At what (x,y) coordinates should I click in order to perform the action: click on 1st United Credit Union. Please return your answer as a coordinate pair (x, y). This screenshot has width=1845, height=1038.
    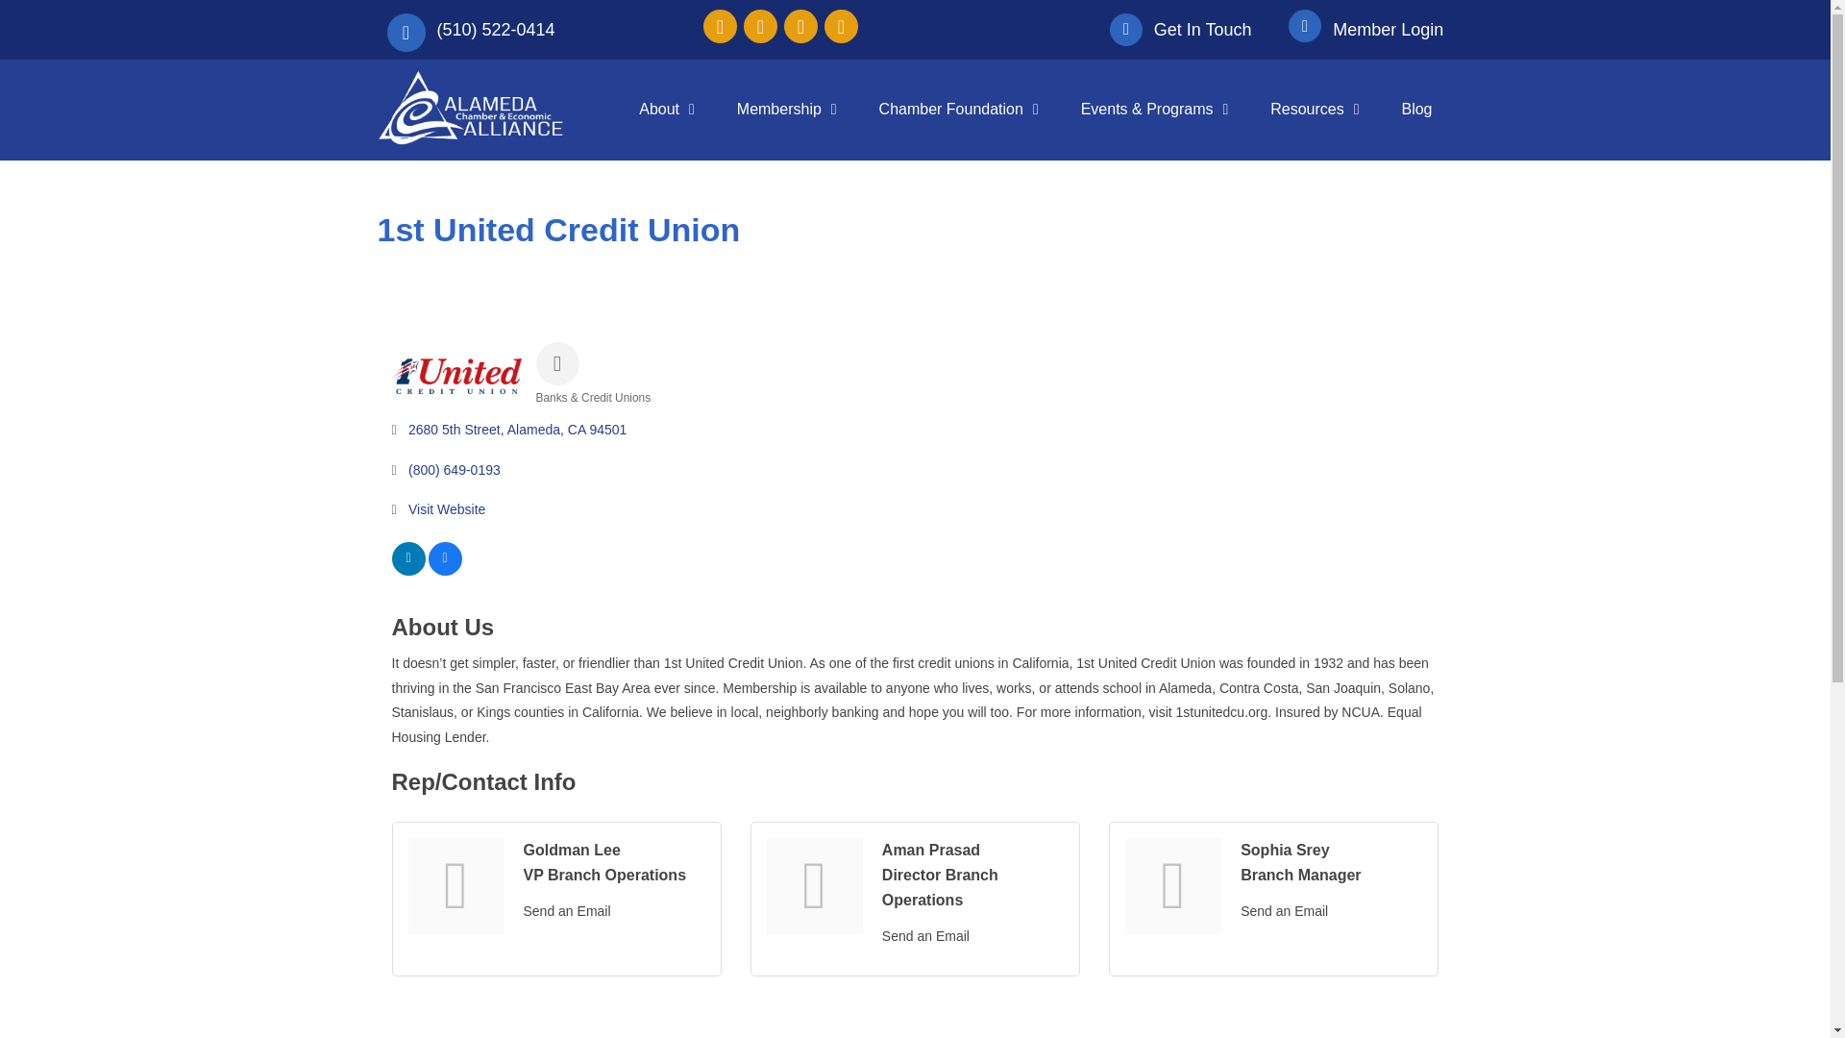
    Looking at the image, I should click on (456, 376).